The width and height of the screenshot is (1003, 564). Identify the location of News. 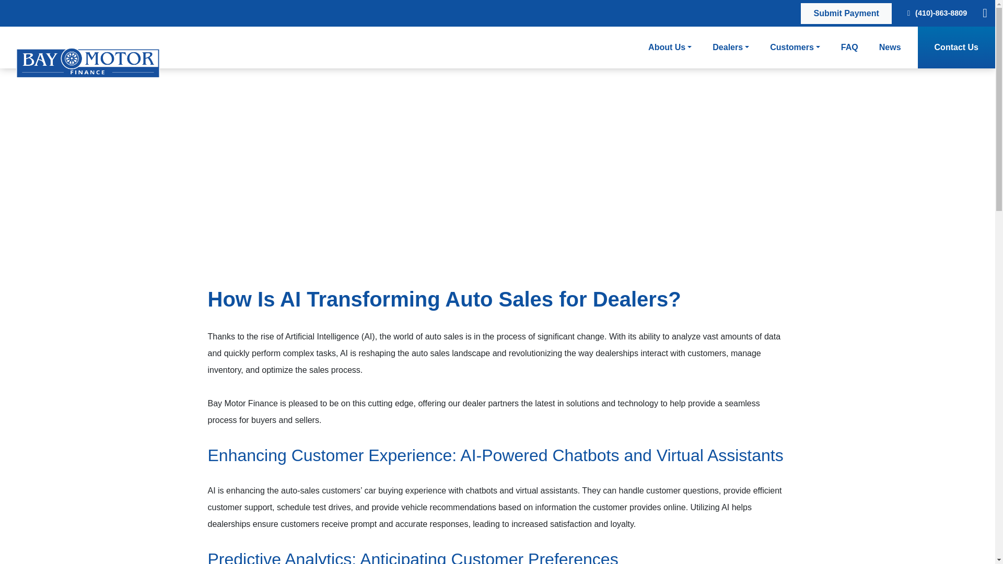
(890, 47).